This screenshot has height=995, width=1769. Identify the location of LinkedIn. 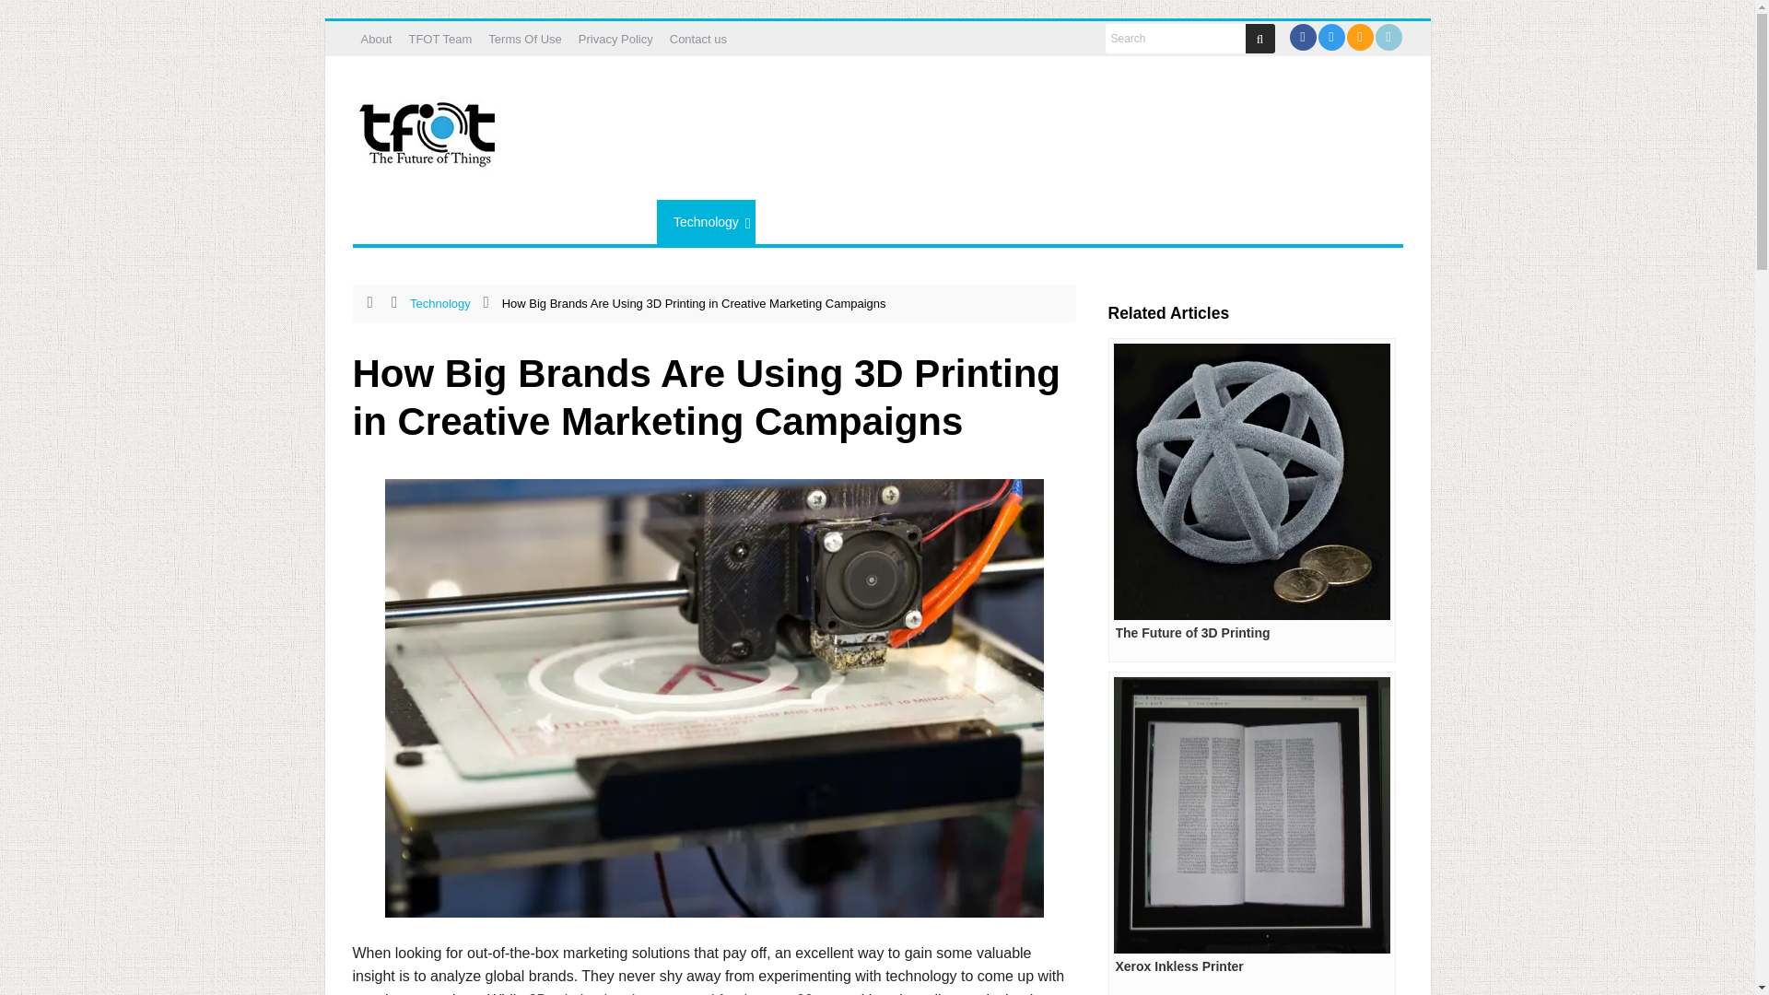
(1388, 37).